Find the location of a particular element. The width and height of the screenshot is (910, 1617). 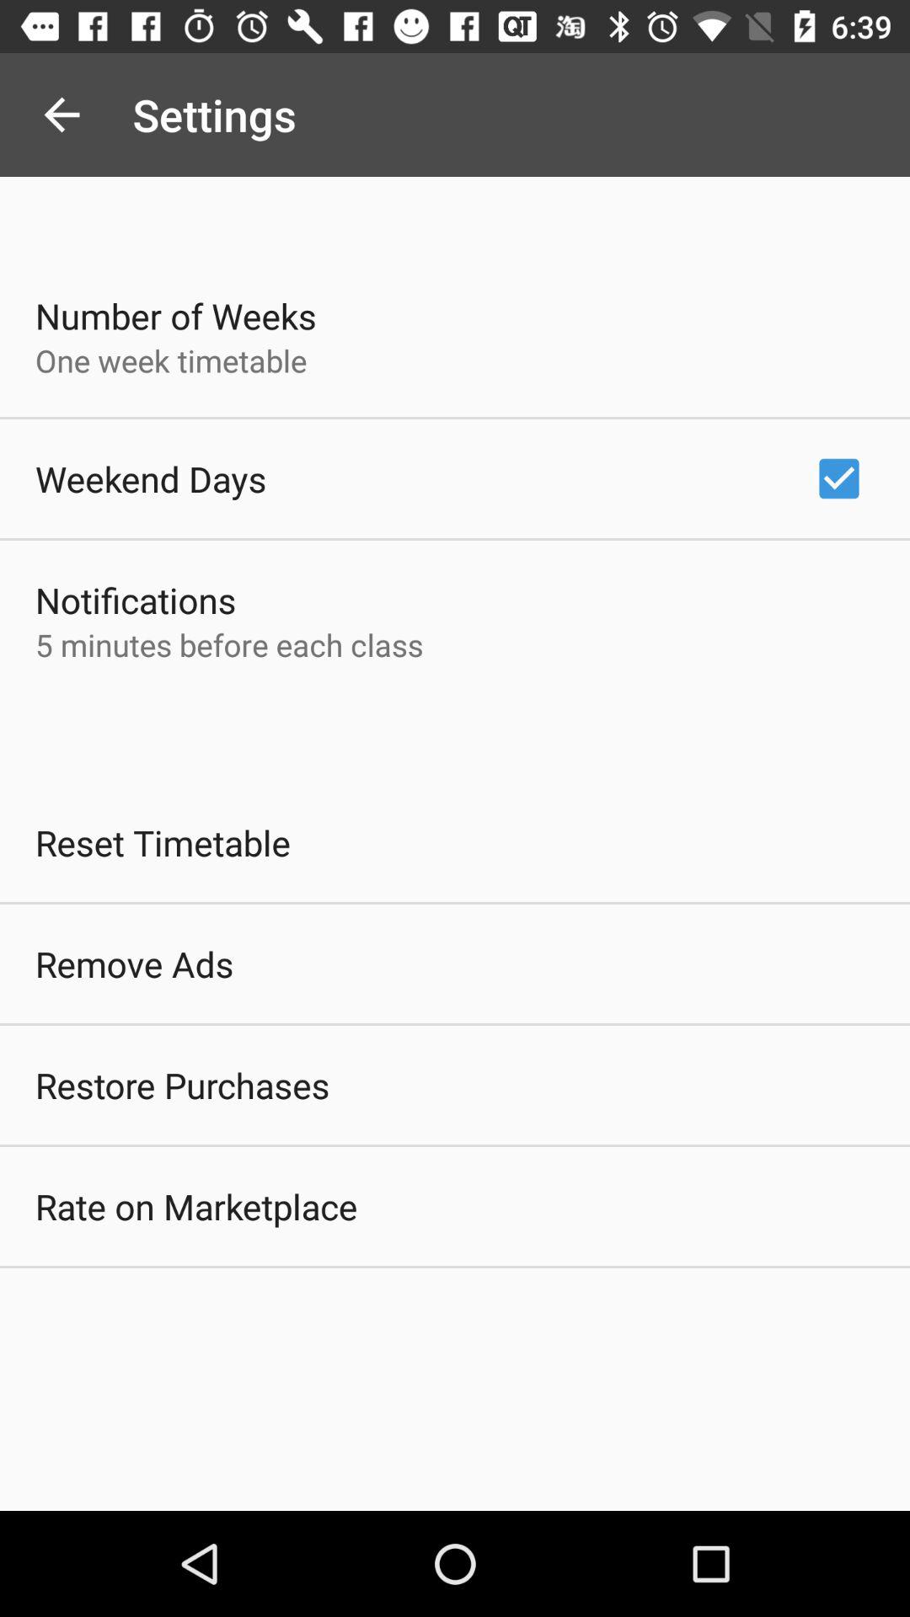

select the app next to weekend days is located at coordinates (839, 478).